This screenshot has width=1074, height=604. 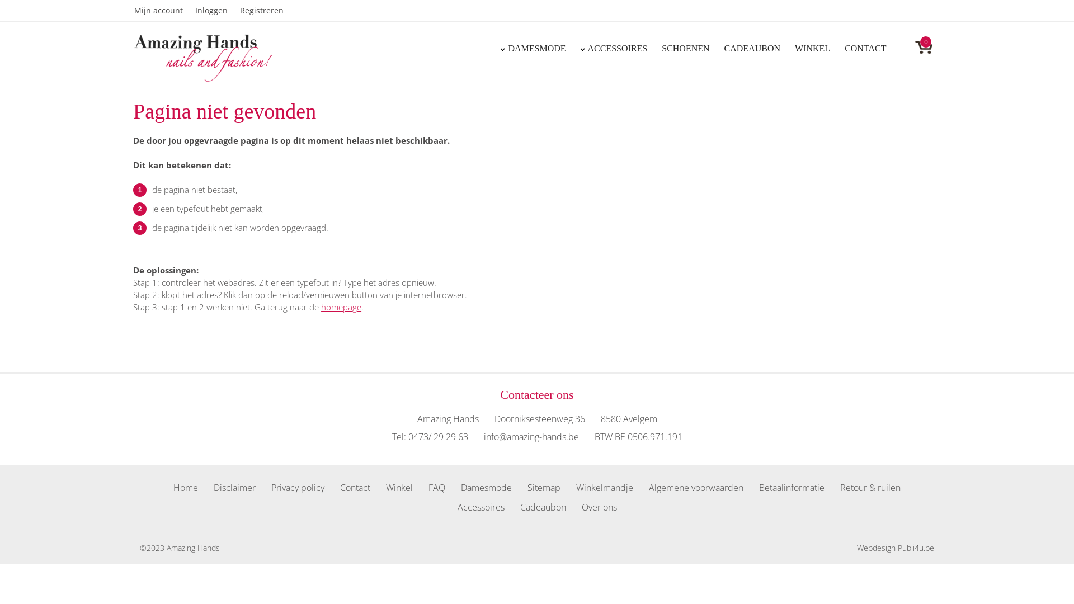 I want to click on Webdesign Publi4u.be, so click(x=896, y=548).